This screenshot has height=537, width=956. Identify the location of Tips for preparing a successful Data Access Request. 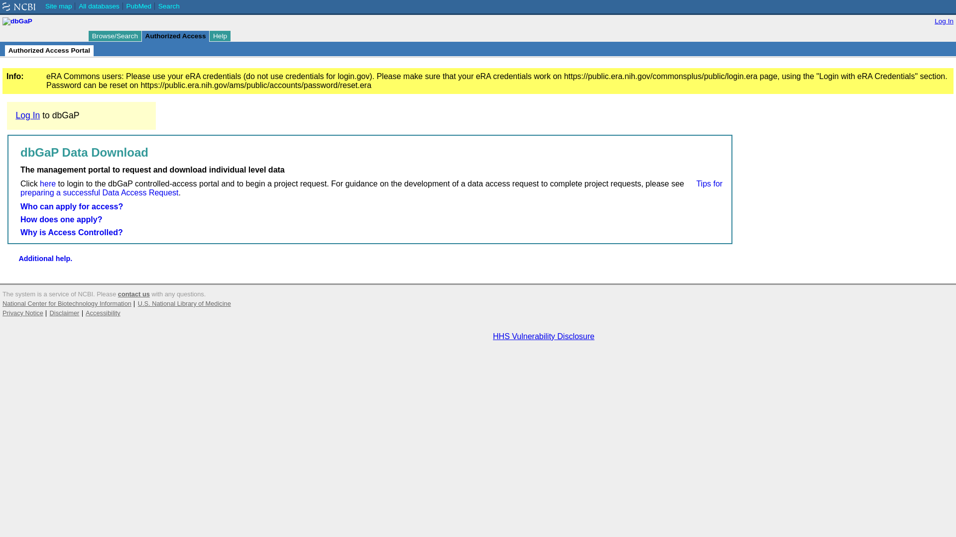
(371, 188).